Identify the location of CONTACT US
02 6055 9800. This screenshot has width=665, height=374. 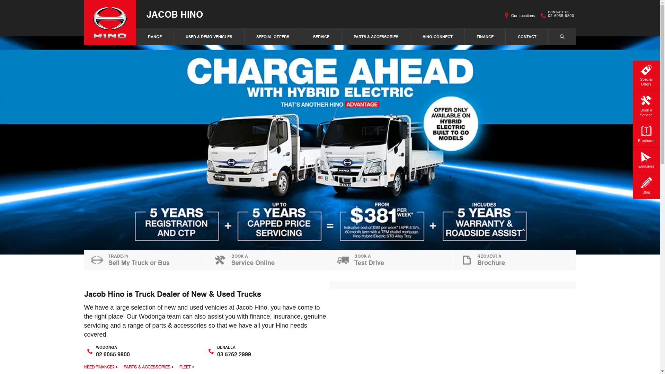
(561, 16).